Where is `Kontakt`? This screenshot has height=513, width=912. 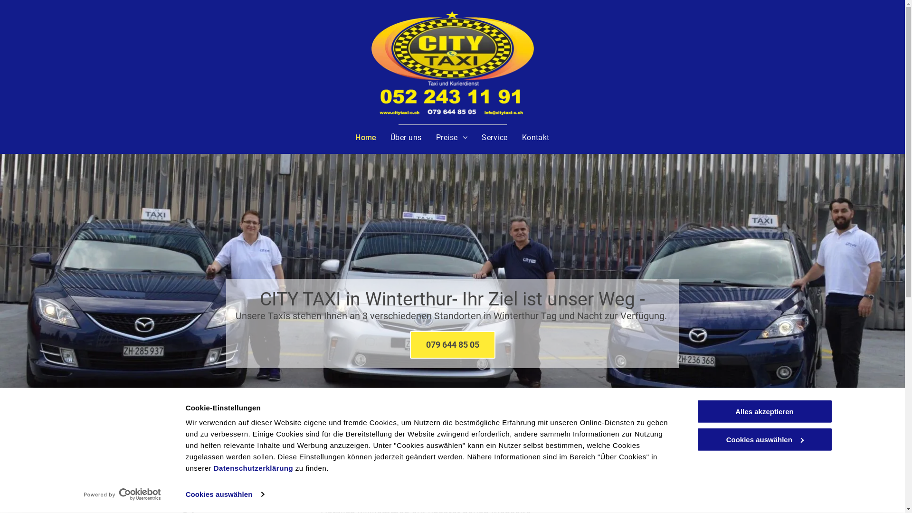
Kontakt is located at coordinates (536, 138).